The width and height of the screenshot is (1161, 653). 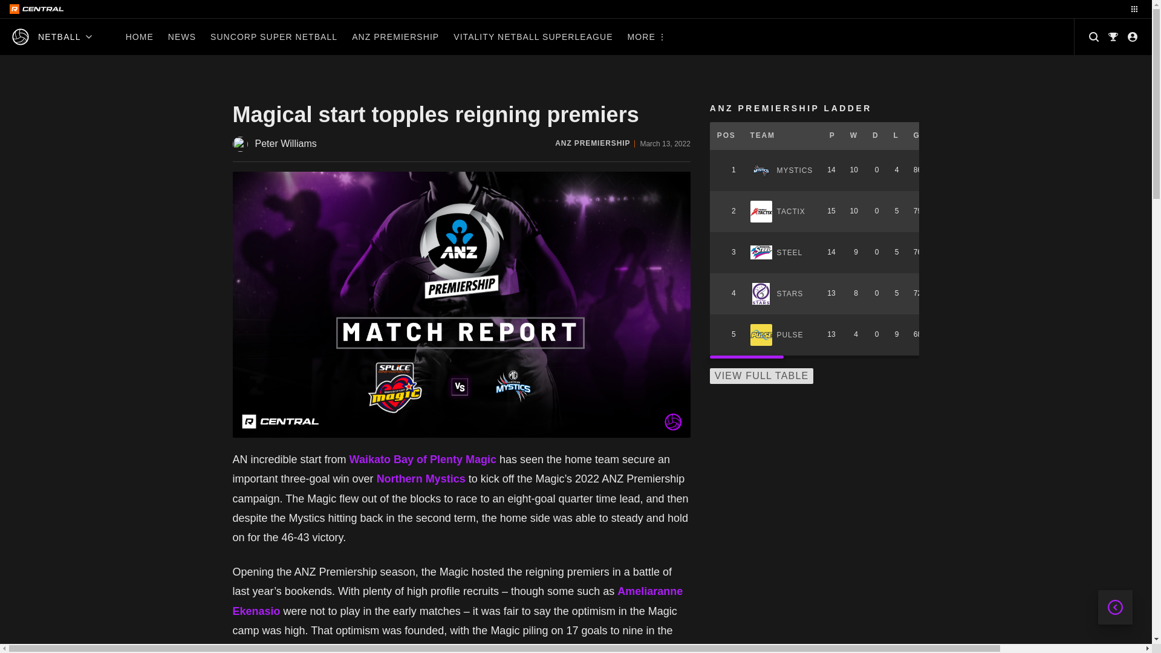 What do you see at coordinates (139, 36) in the screenshot?
I see `HOME` at bounding box center [139, 36].